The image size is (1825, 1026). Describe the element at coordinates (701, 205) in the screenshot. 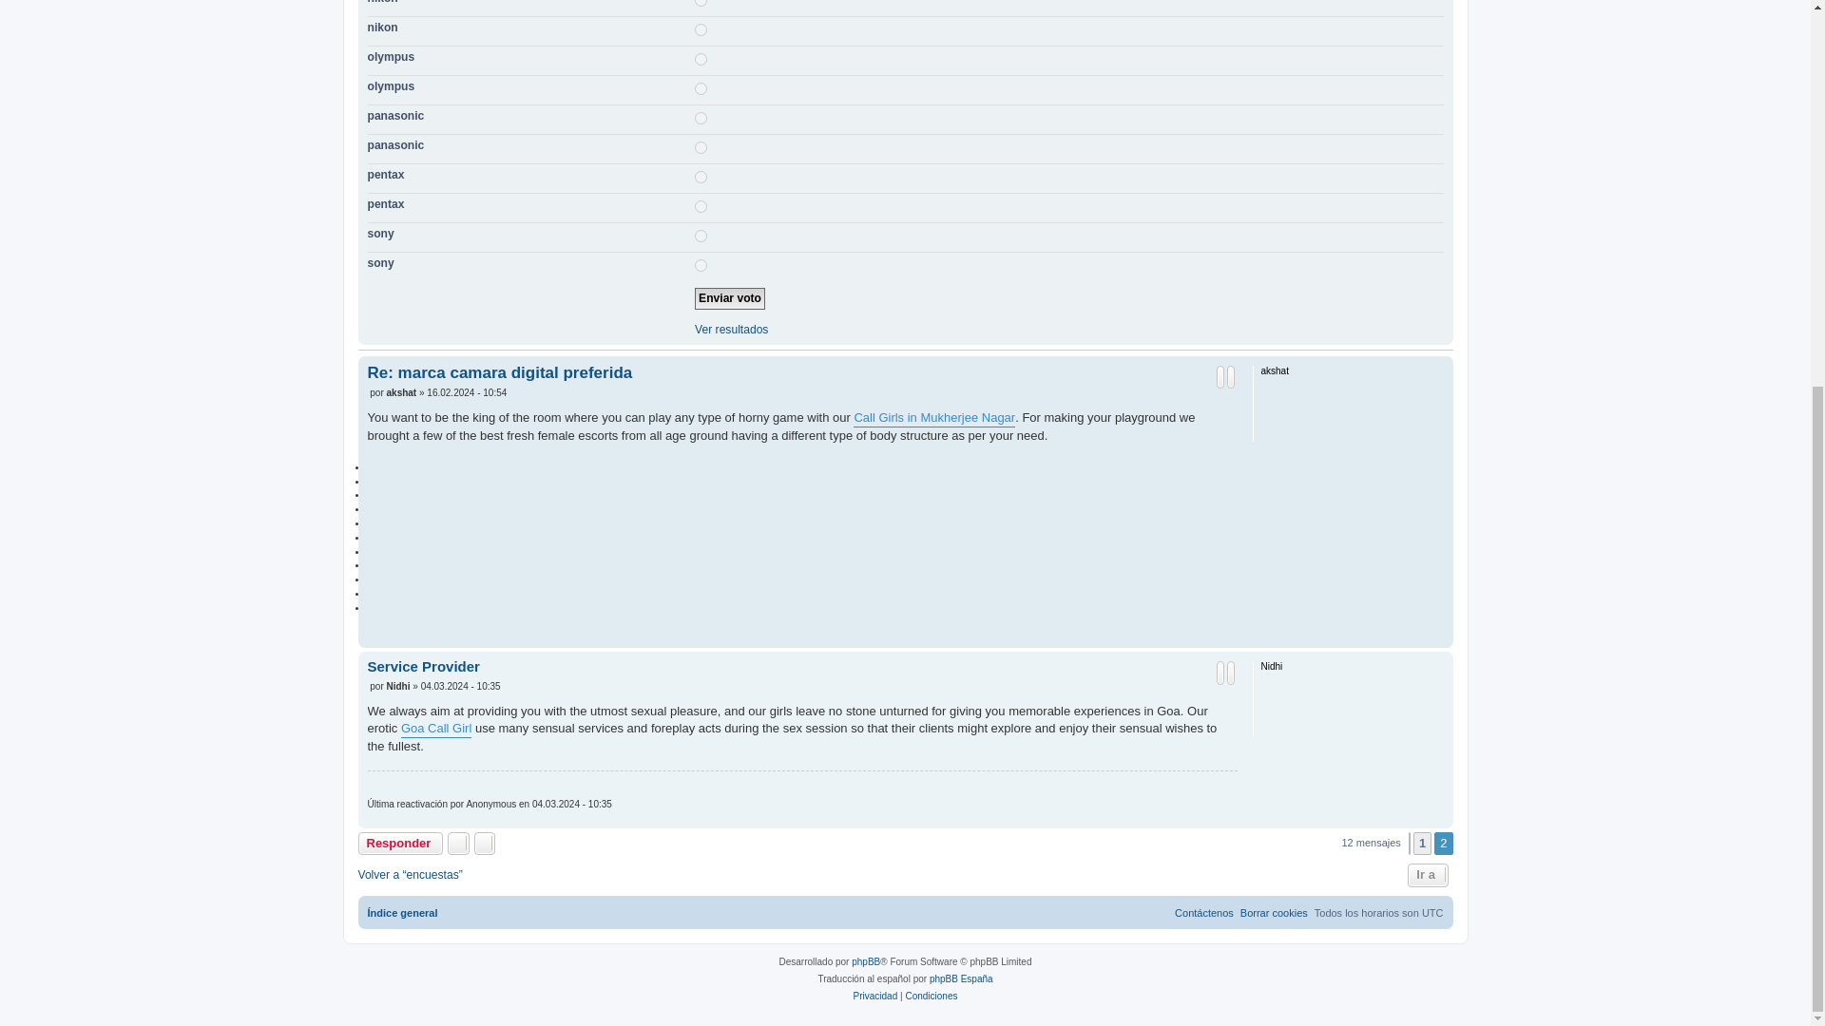

I see `9` at that location.